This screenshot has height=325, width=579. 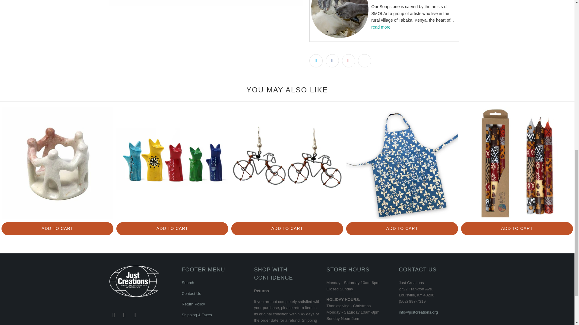 What do you see at coordinates (316, 61) in the screenshot?
I see `Share this on Twitter` at bounding box center [316, 61].